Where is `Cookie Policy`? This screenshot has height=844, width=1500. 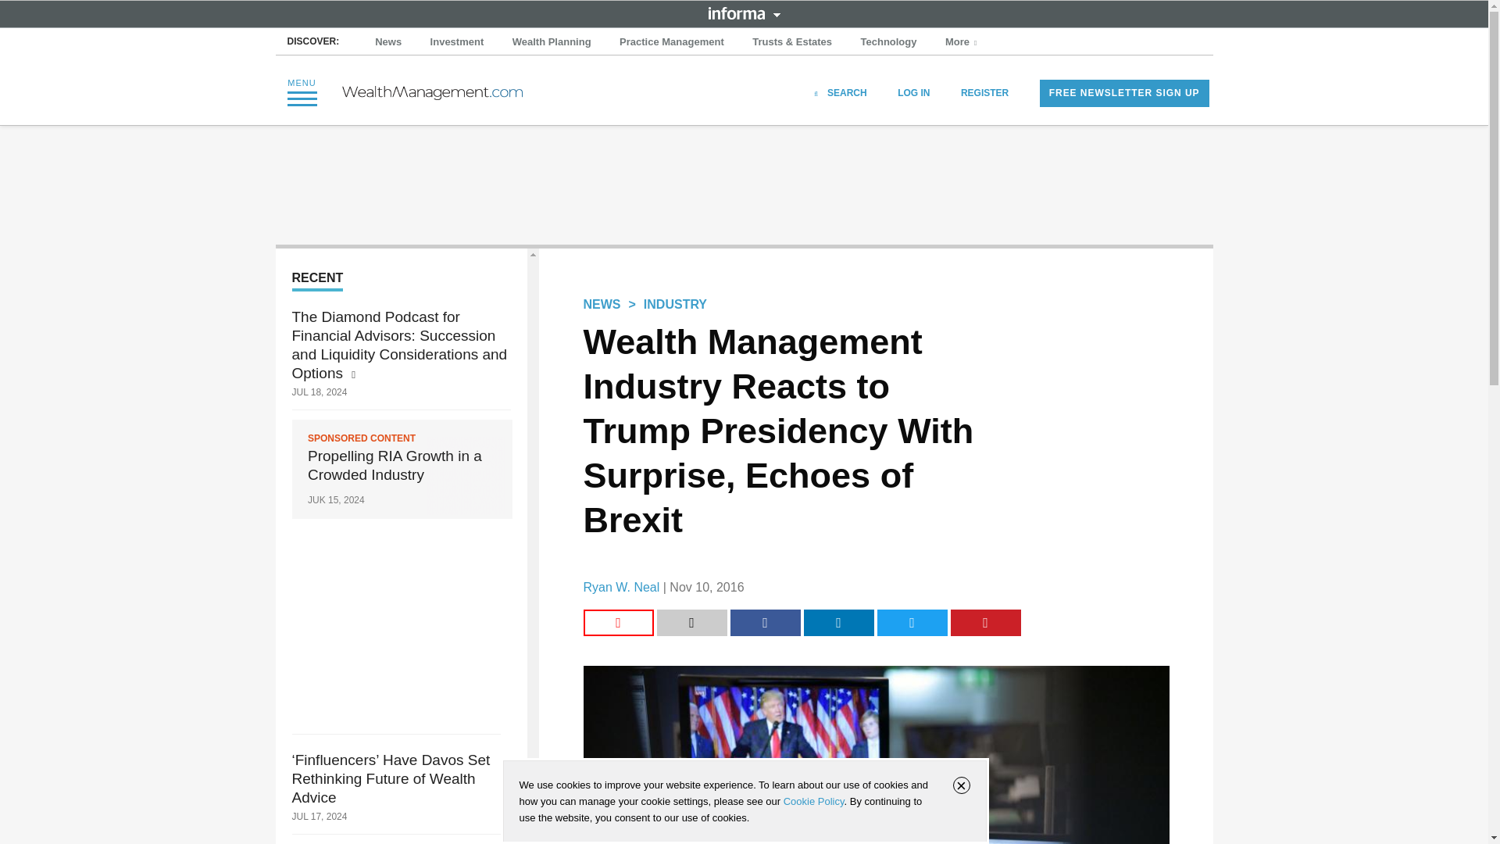 Cookie Policy is located at coordinates (813, 801).